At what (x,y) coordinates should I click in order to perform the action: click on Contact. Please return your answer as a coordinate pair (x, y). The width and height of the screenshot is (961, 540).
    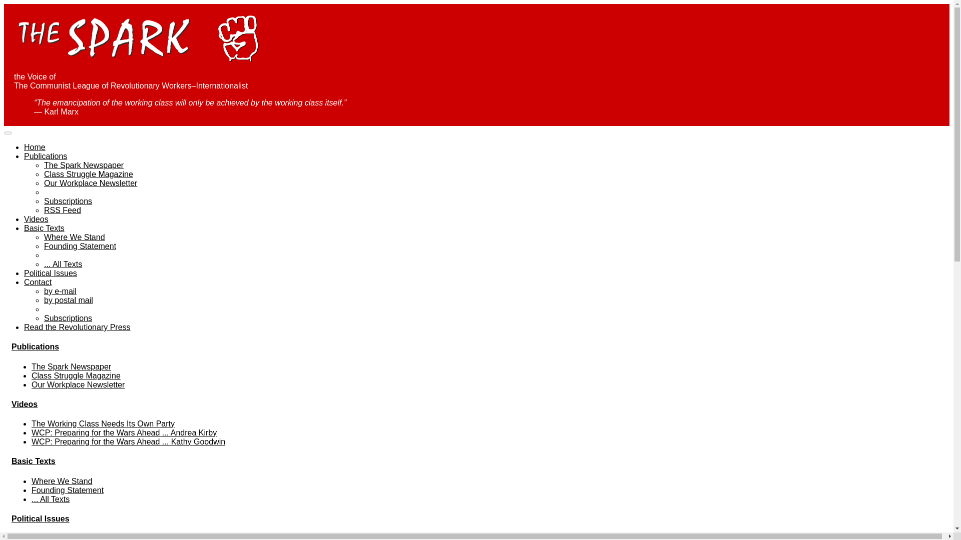
    Looking at the image, I should click on (38, 282).